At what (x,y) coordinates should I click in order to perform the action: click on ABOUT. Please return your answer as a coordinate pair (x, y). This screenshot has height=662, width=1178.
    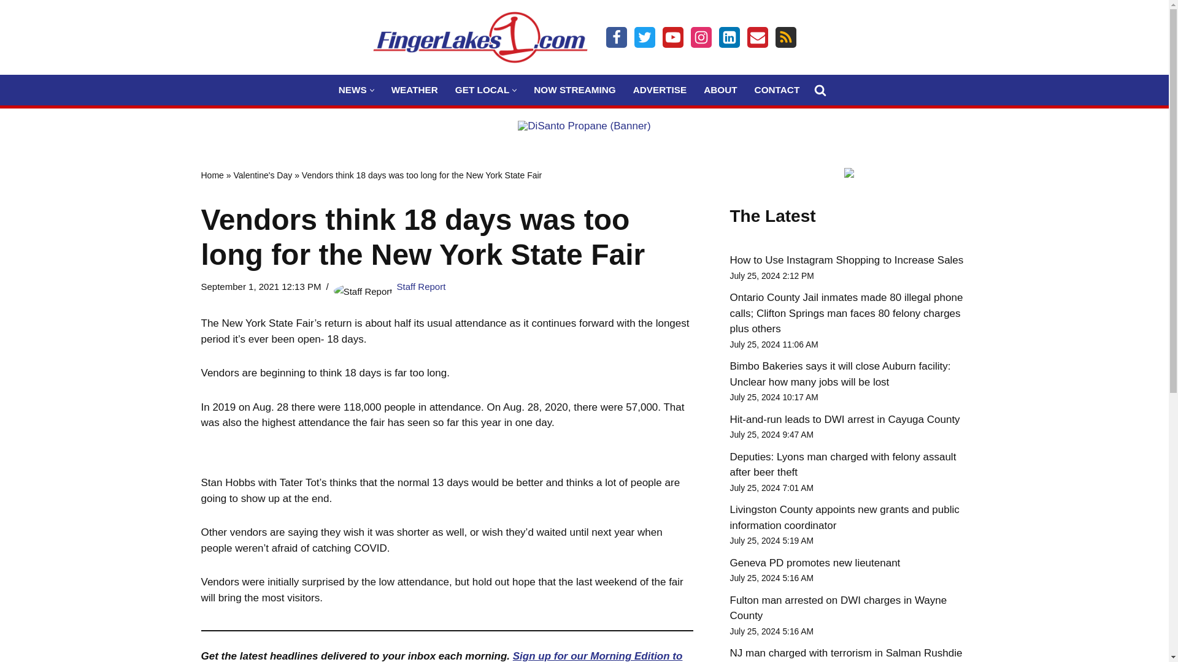
    Looking at the image, I should click on (720, 89).